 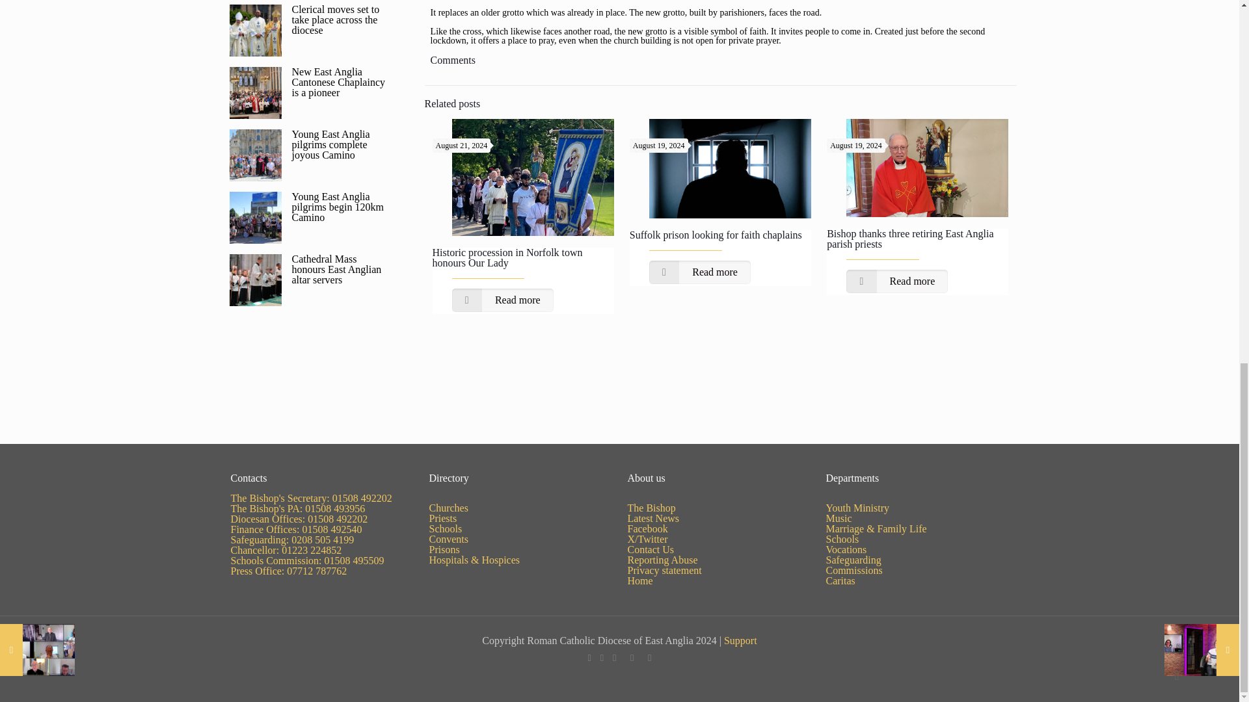 What do you see at coordinates (649, 658) in the screenshot?
I see `RSS` at bounding box center [649, 658].